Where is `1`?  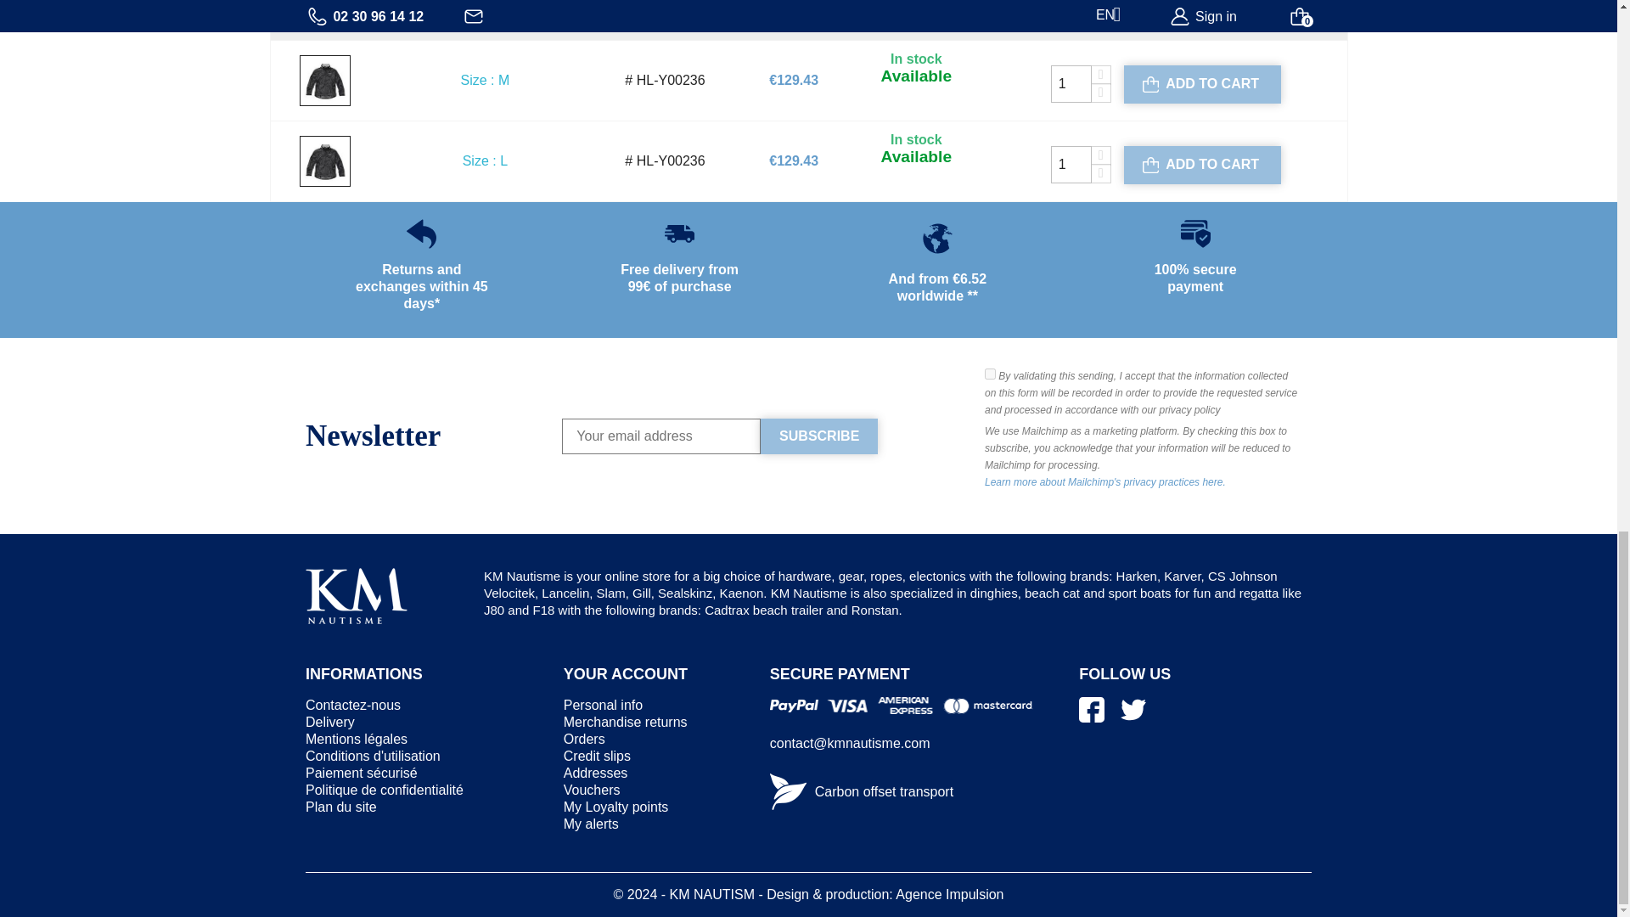 1 is located at coordinates (1071, 83).